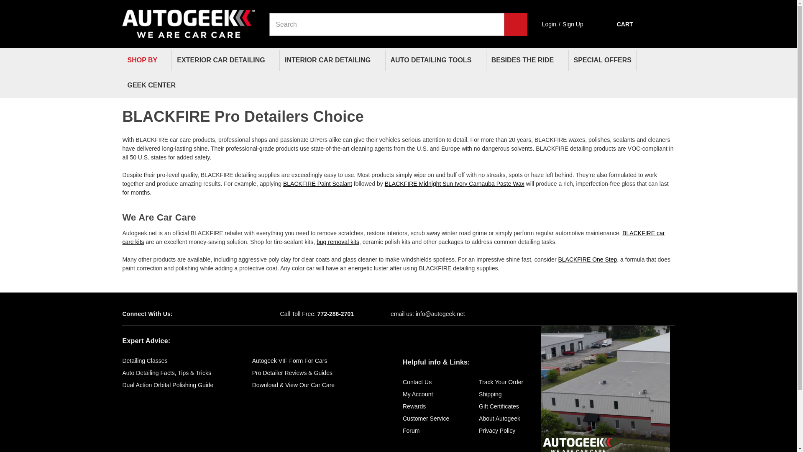 This screenshot has height=452, width=803. What do you see at coordinates (549, 24) in the screenshot?
I see `Login` at bounding box center [549, 24].